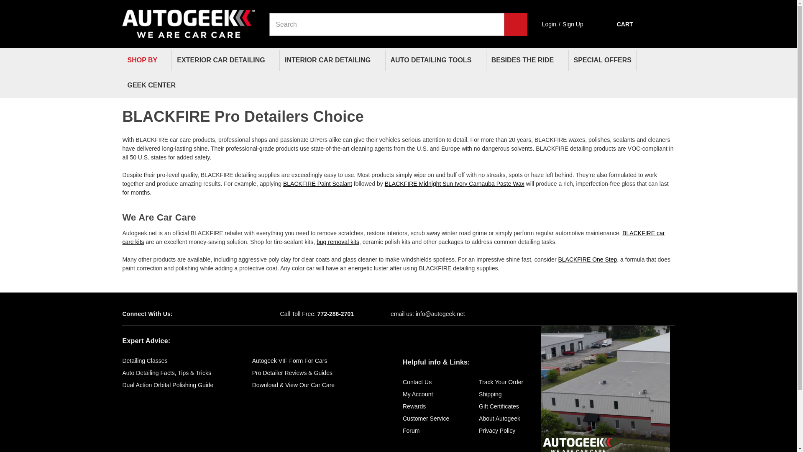 This screenshot has height=452, width=803. What do you see at coordinates (549, 24) in the screenshot?
I see `Login` at bounding box center [549, 24].